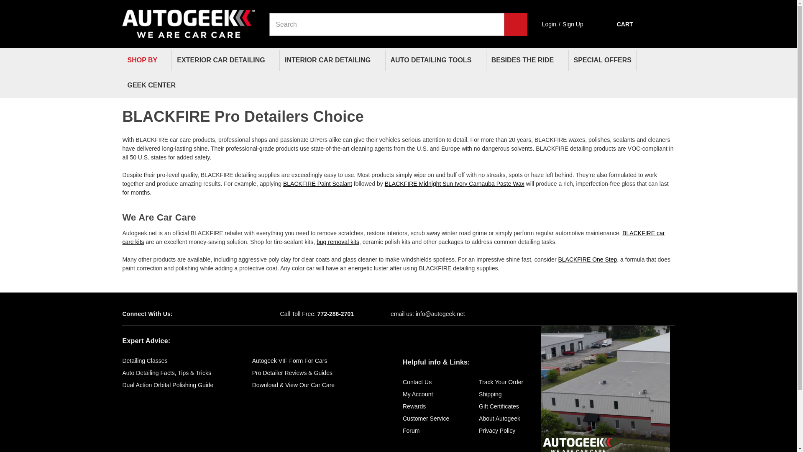 This screenshot has height=452, width=803. What do you see at coordinates (549, 24) in the screenshot?
I see `Login` at bounding box center [549, 24].